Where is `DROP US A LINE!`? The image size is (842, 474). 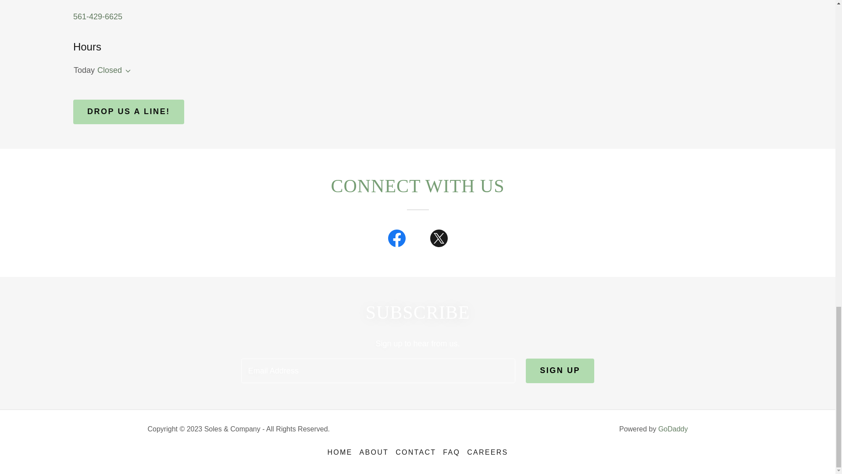 DROP US A LINE! is located at coordinates (129, 111).